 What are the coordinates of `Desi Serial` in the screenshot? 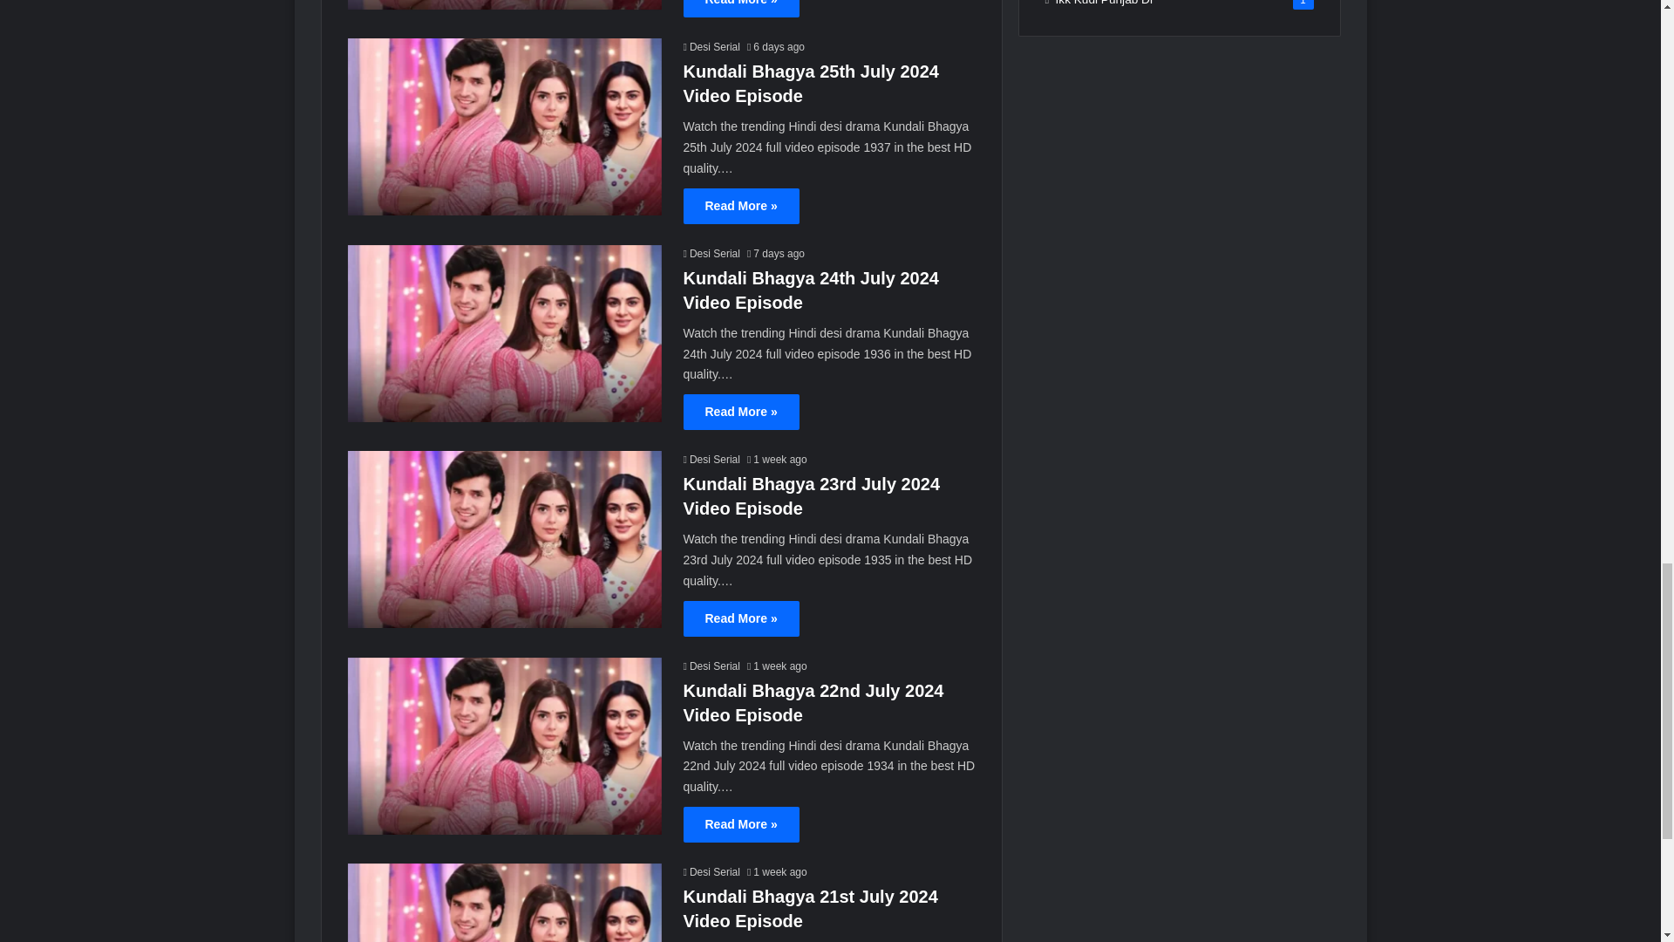 It's located at (711, 666).